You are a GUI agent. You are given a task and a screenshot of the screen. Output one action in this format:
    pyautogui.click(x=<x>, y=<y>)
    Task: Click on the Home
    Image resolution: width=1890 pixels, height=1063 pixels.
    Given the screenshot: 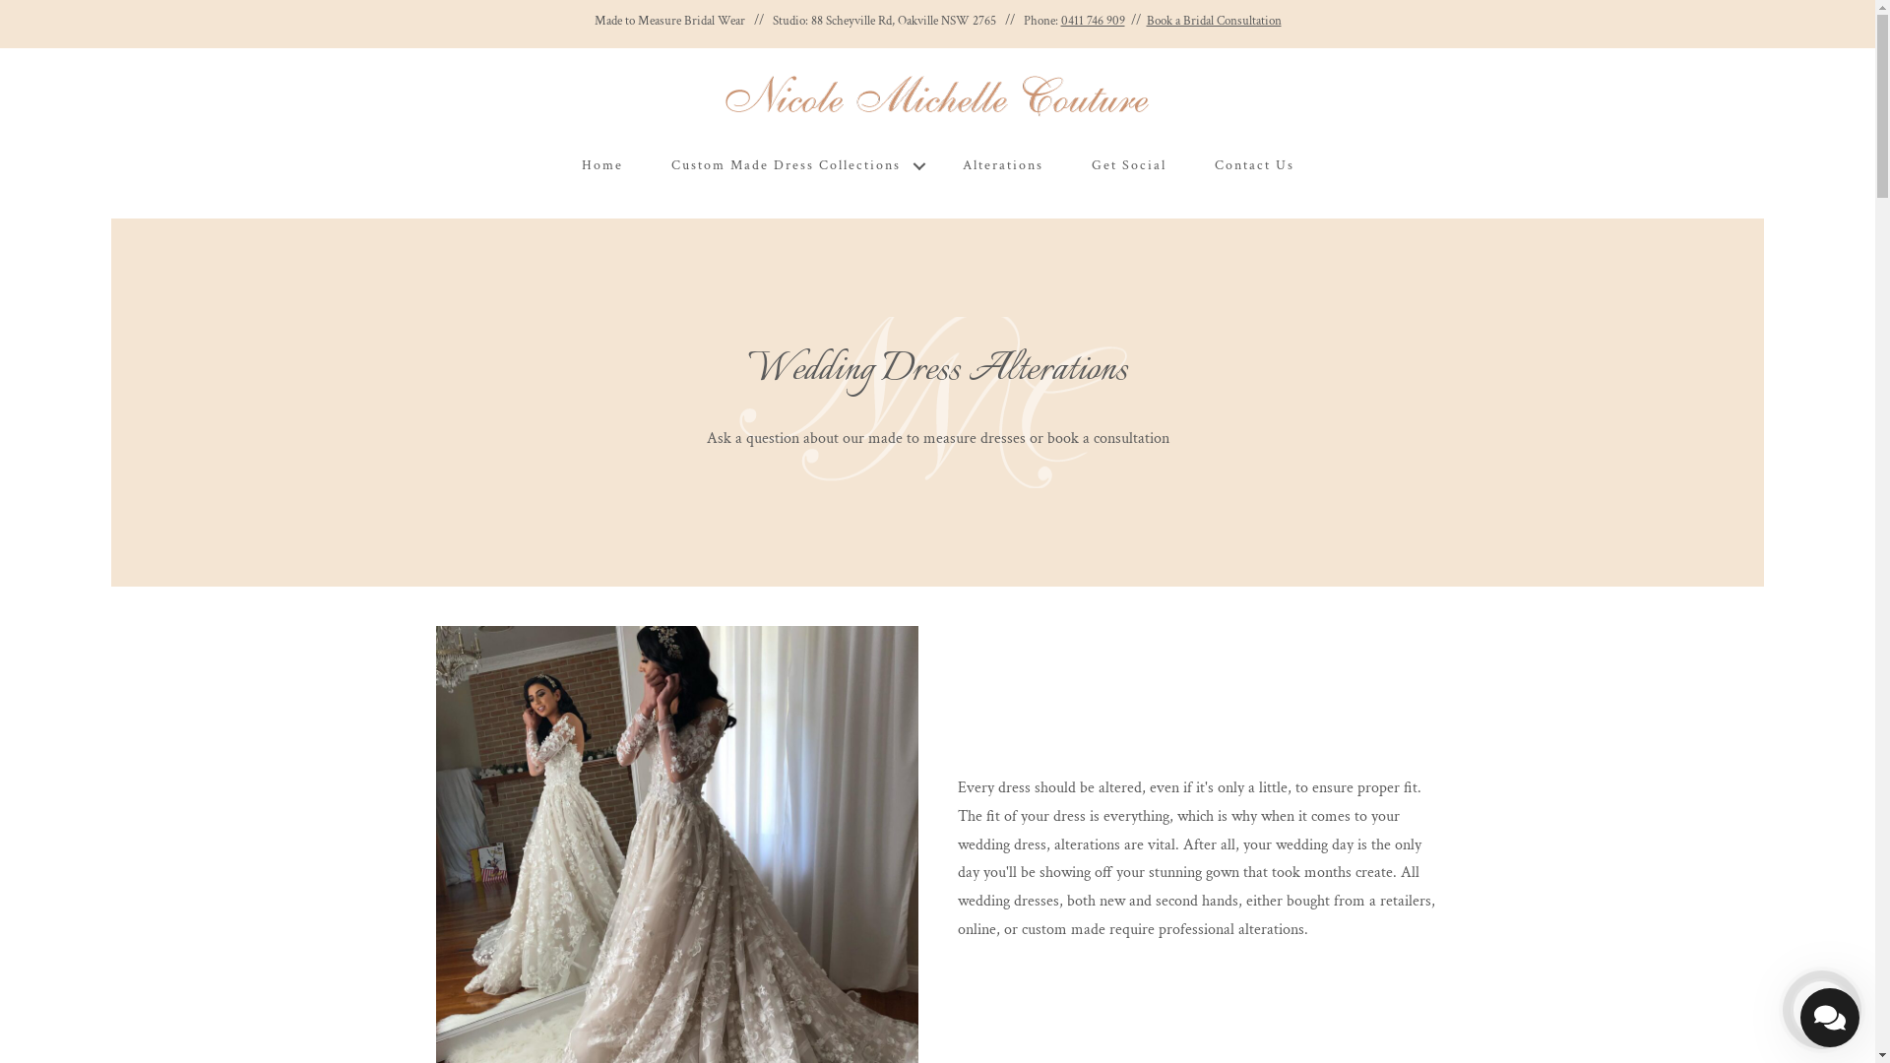 What is the action you would take?
    pyautogui.click(x=601, y=165)
    